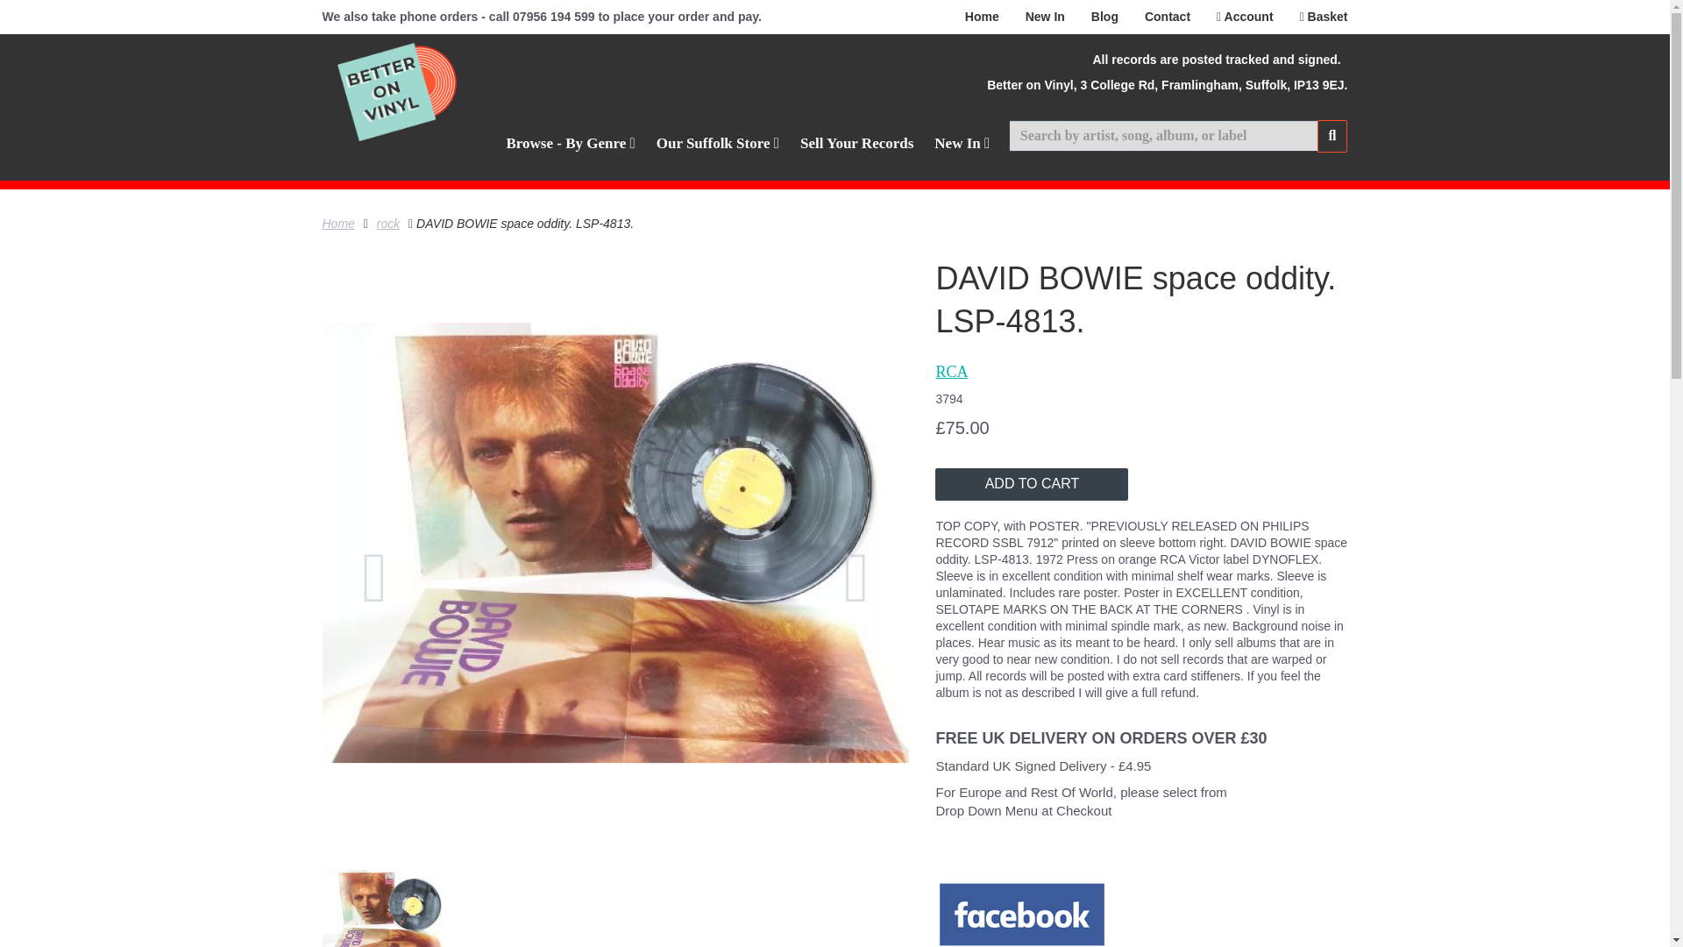 This screenshot has width=1683, height=947. What do you see at coordinates (572, 144) in the screenshot?
I see `Browse - By Genre` at bounding box center [572, 144].